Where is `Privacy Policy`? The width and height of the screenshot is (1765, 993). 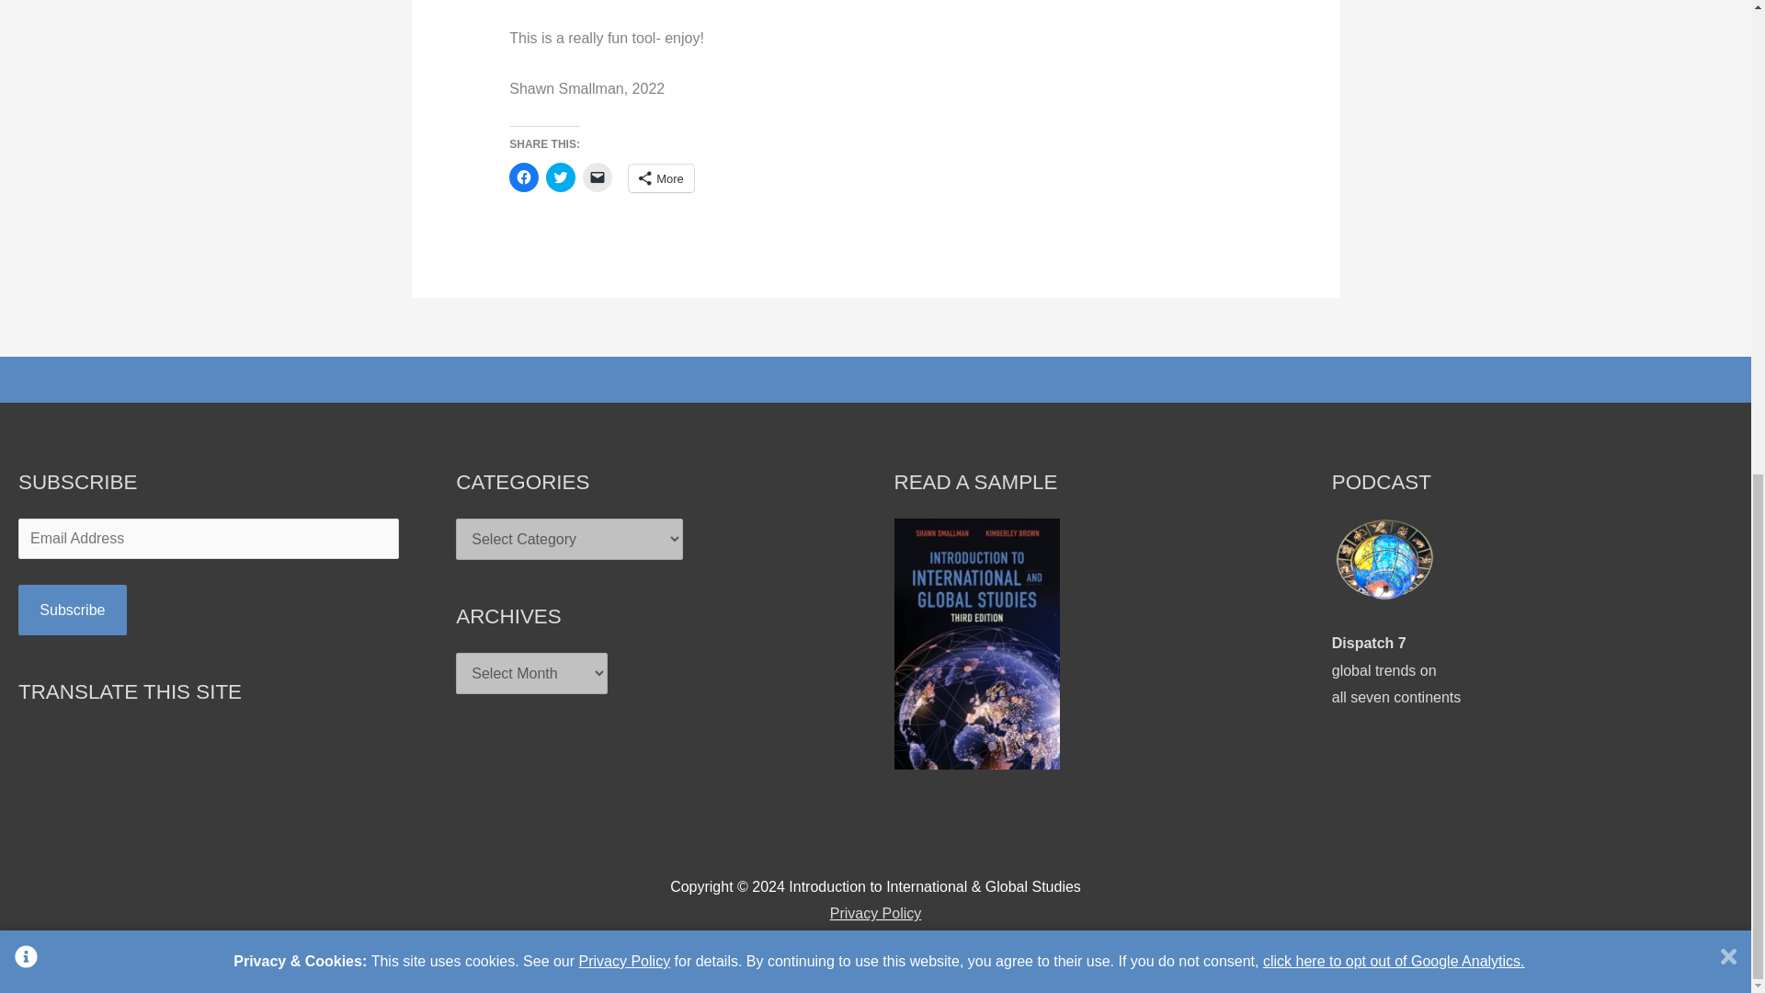 Privacy Policy is located at coordinates (1394, 55).